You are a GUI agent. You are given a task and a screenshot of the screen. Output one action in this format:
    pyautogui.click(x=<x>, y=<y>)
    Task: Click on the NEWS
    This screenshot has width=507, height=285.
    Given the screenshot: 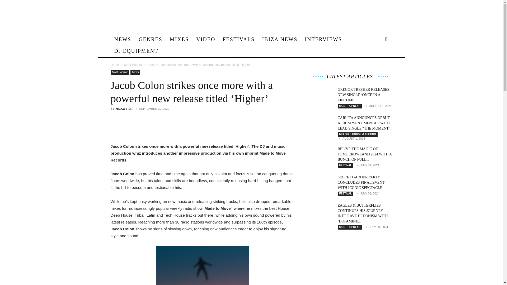 What is the action you would take?
    pyautogui.click(x=123, y=39)
    